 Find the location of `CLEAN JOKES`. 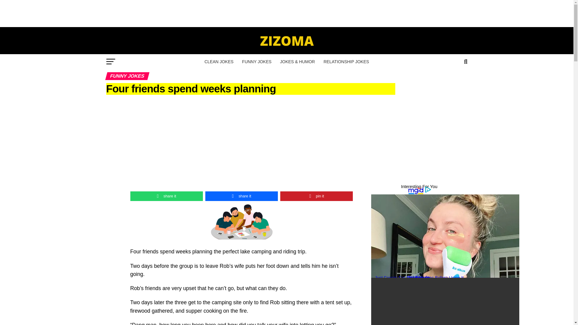

CLEAN JOKES is located at coordinates (219, 62).